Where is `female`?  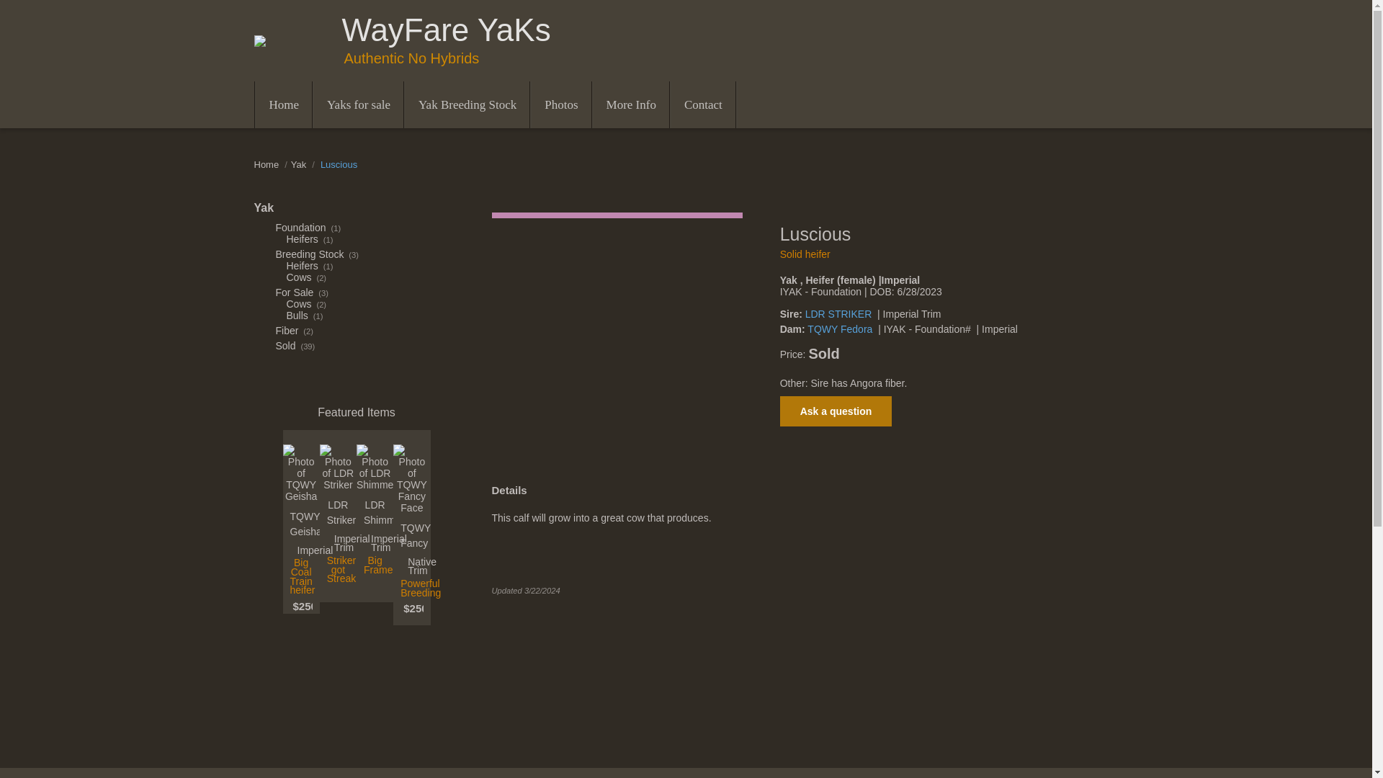 female is located at coordinates (616, 215).